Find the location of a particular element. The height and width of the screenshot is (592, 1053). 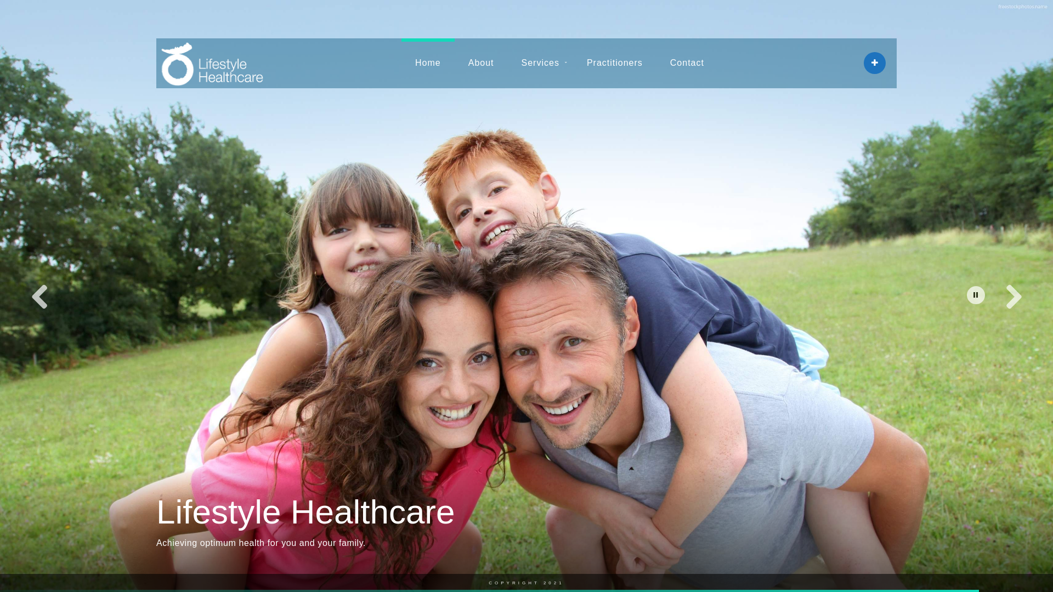

Home is located at coordinates (428, 63).